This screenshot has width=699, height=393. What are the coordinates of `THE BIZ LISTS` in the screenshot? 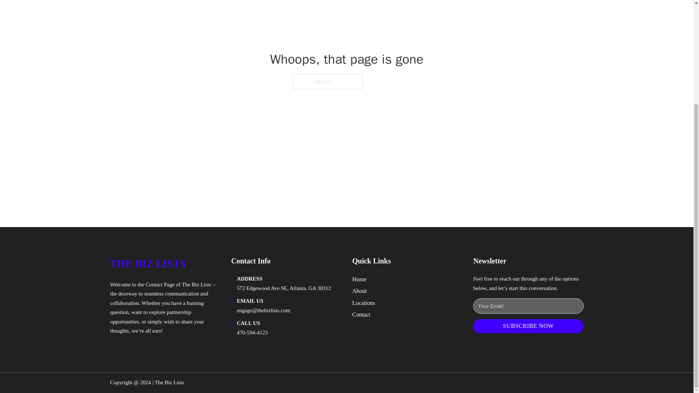 It's located at (148, 263).